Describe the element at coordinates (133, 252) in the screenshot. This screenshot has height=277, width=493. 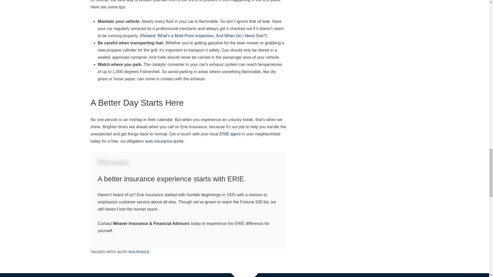
I see `Auto Insurance` at that location.